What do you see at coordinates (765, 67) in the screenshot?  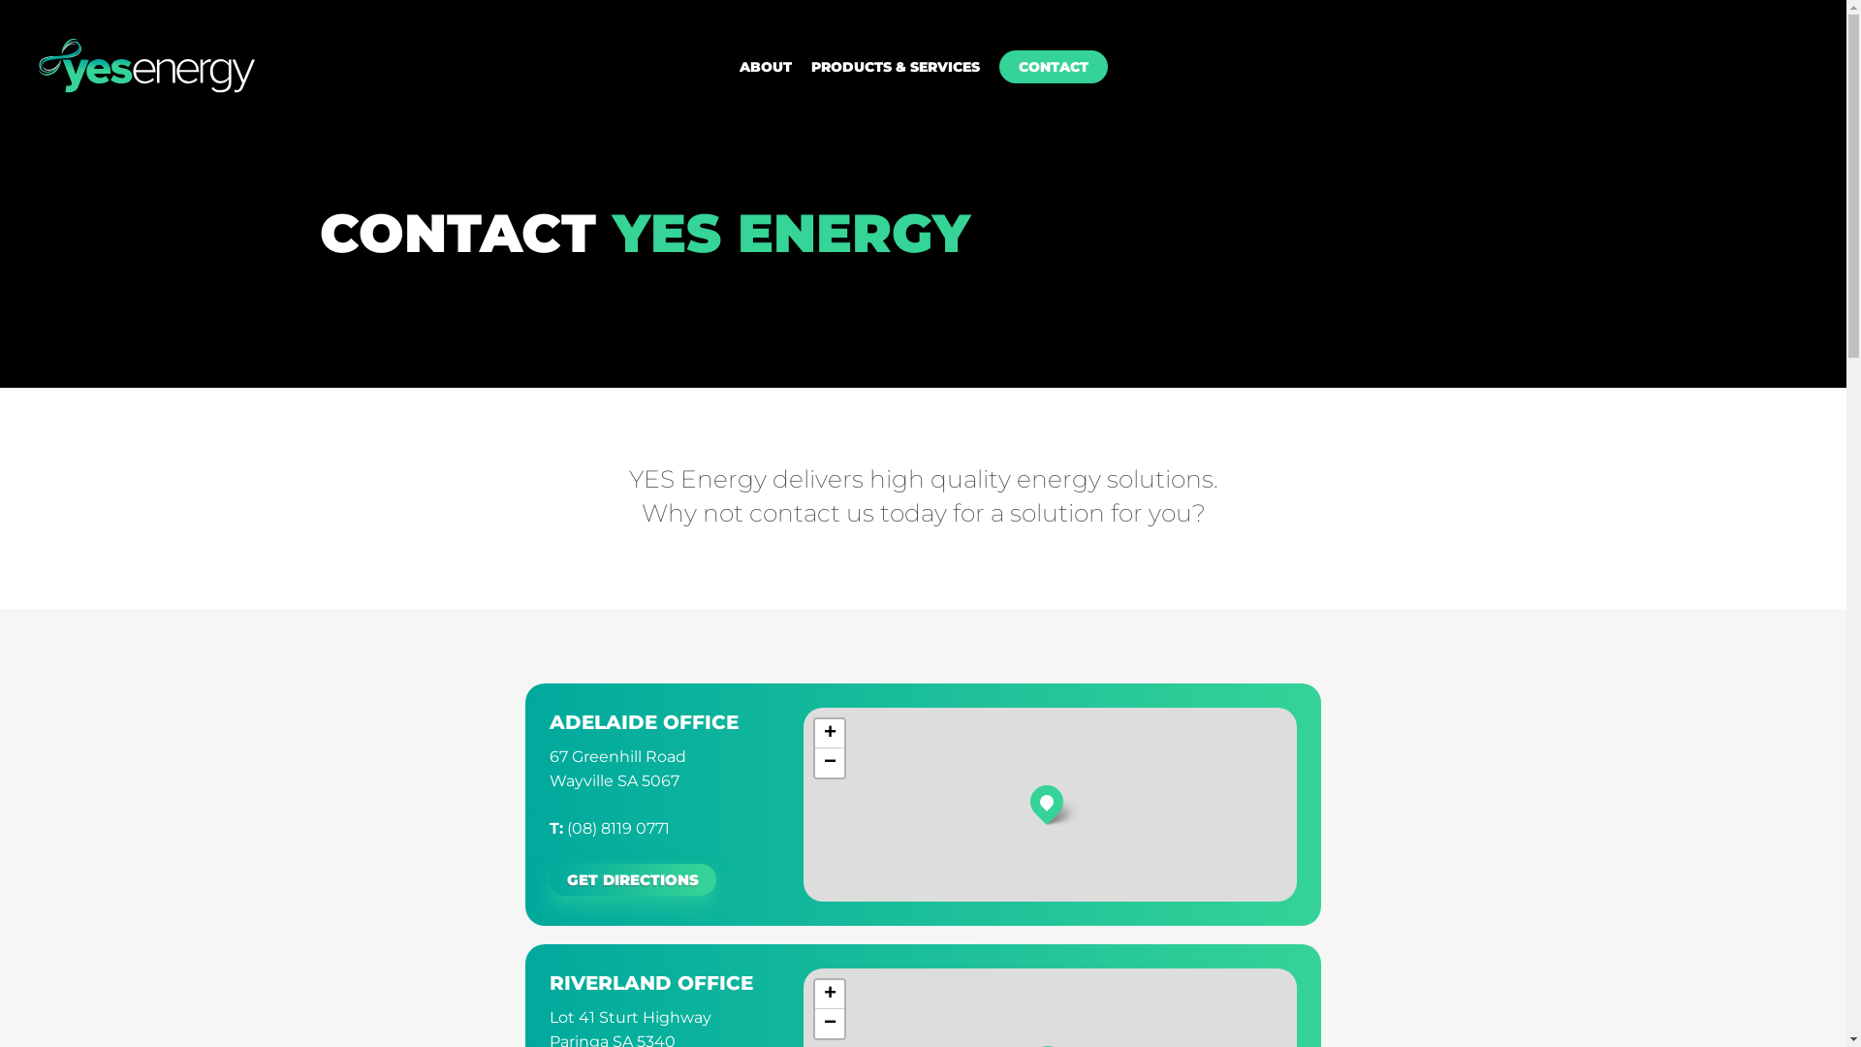 I see `ABOUT` at bounding box center [765, 67].